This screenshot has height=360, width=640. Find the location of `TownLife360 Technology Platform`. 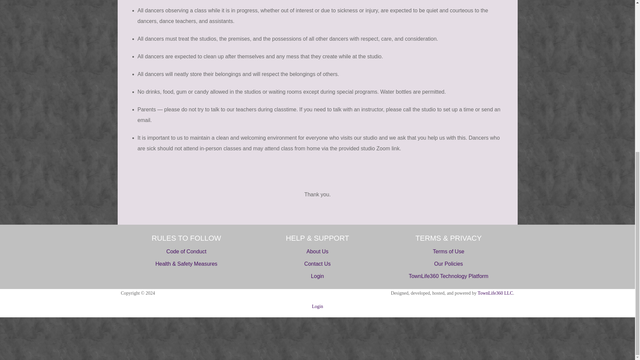

TownLife360 Technology Platform is located at coordinates (448, 276).